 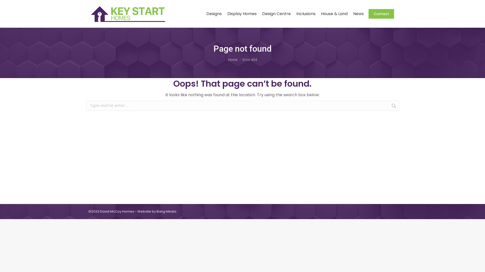 What do you see at coordinates (276, 14) in the screenshot?
I see `Design Centre` at bounding box center [276, 14].